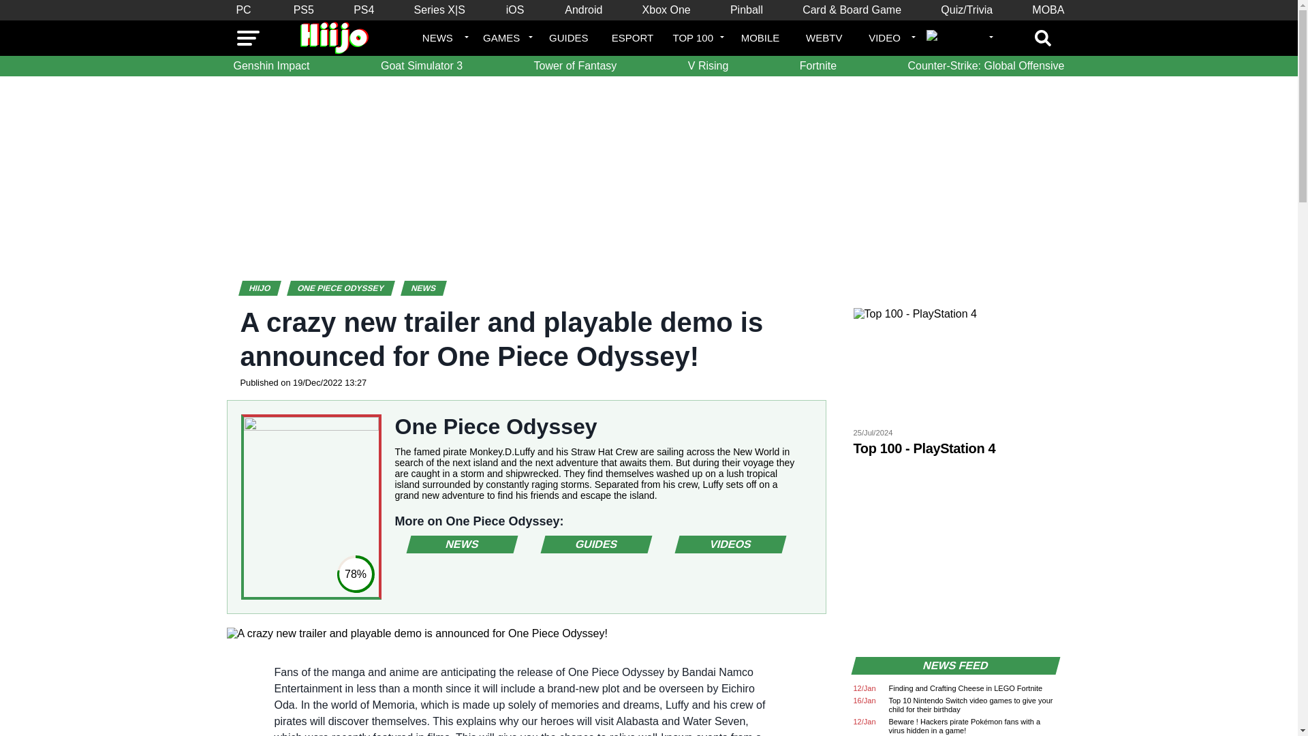 This screenshot has height=736, width=1308. Describe the element at coordinates (271, 66) in the screenshot. I see `Genshin Impact` at that location.